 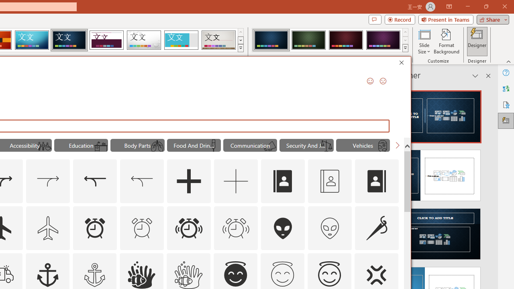 I want to click on AutomationID: Icons_Add, so click(x=189, y=181).